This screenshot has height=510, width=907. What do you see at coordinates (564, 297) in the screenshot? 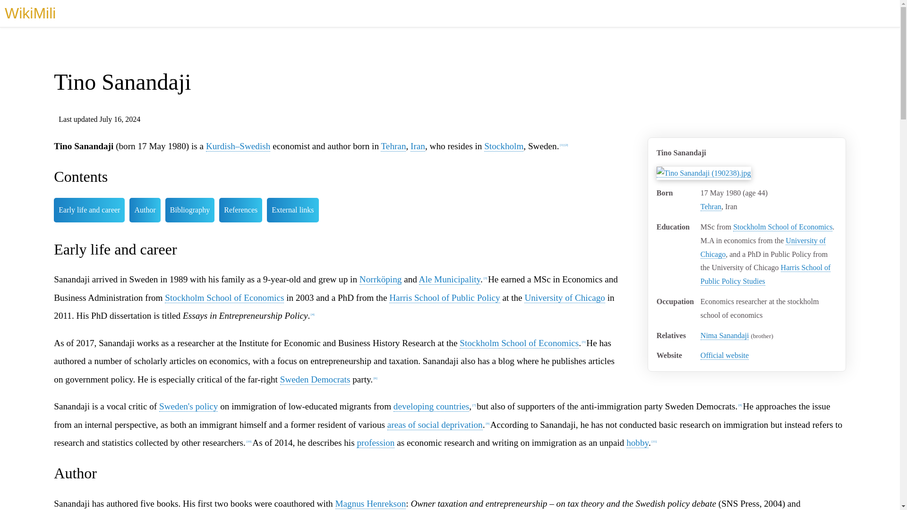
I see `University of Chicago` at bounding box center [564, 297].